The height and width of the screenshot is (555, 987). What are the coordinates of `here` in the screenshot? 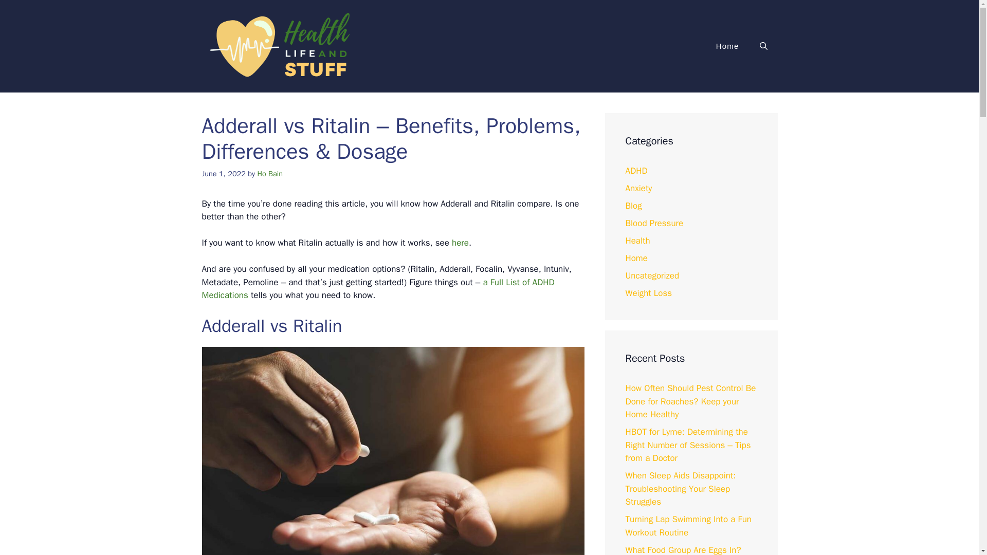 It's located at (461, 243).